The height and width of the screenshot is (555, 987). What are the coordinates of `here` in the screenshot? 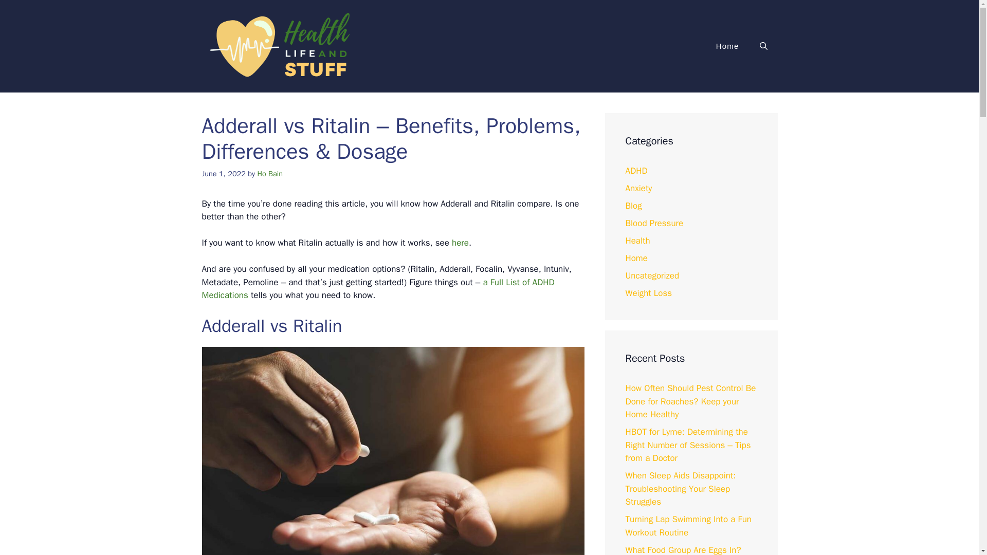 It's located at (461, 243).